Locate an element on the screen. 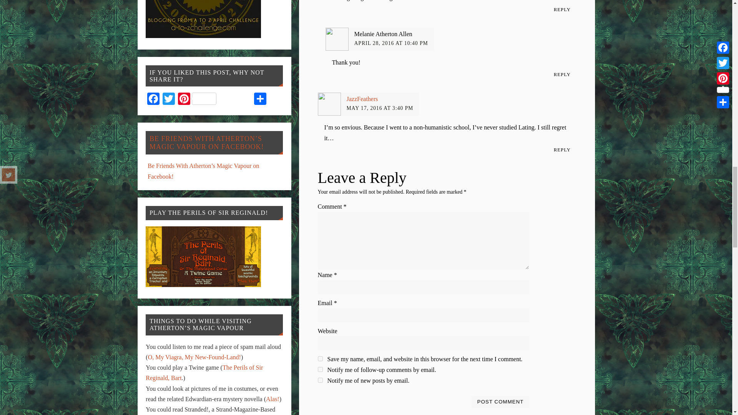 The width and height of the screenshot is (738, 415). yes is located at coordinates (320, 358).